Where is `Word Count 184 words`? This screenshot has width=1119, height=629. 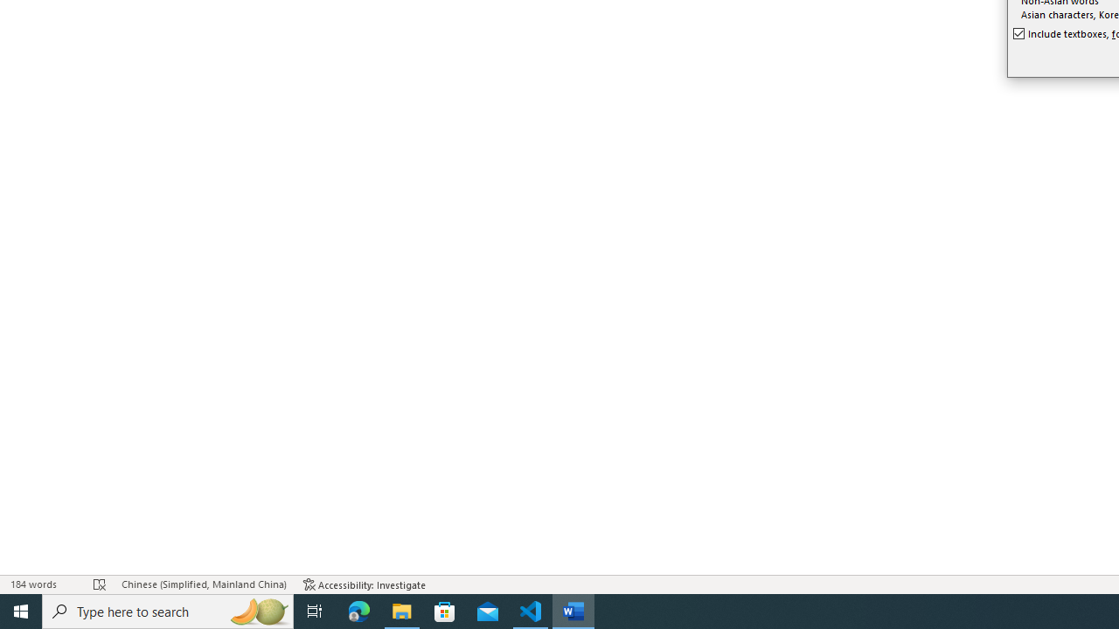
Word Count 184 words is located at coordinates (44, 584).